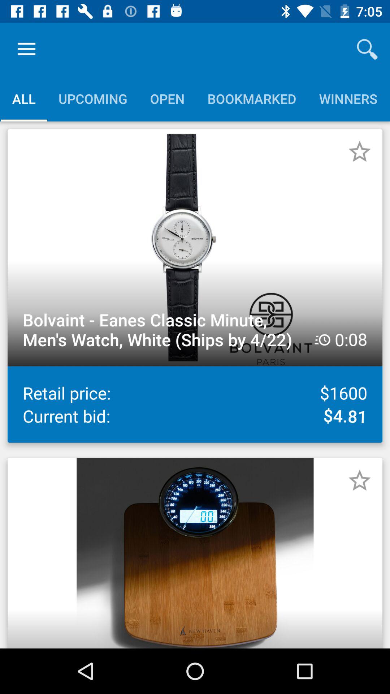  I want to click on money saving app, so click(360, 152).